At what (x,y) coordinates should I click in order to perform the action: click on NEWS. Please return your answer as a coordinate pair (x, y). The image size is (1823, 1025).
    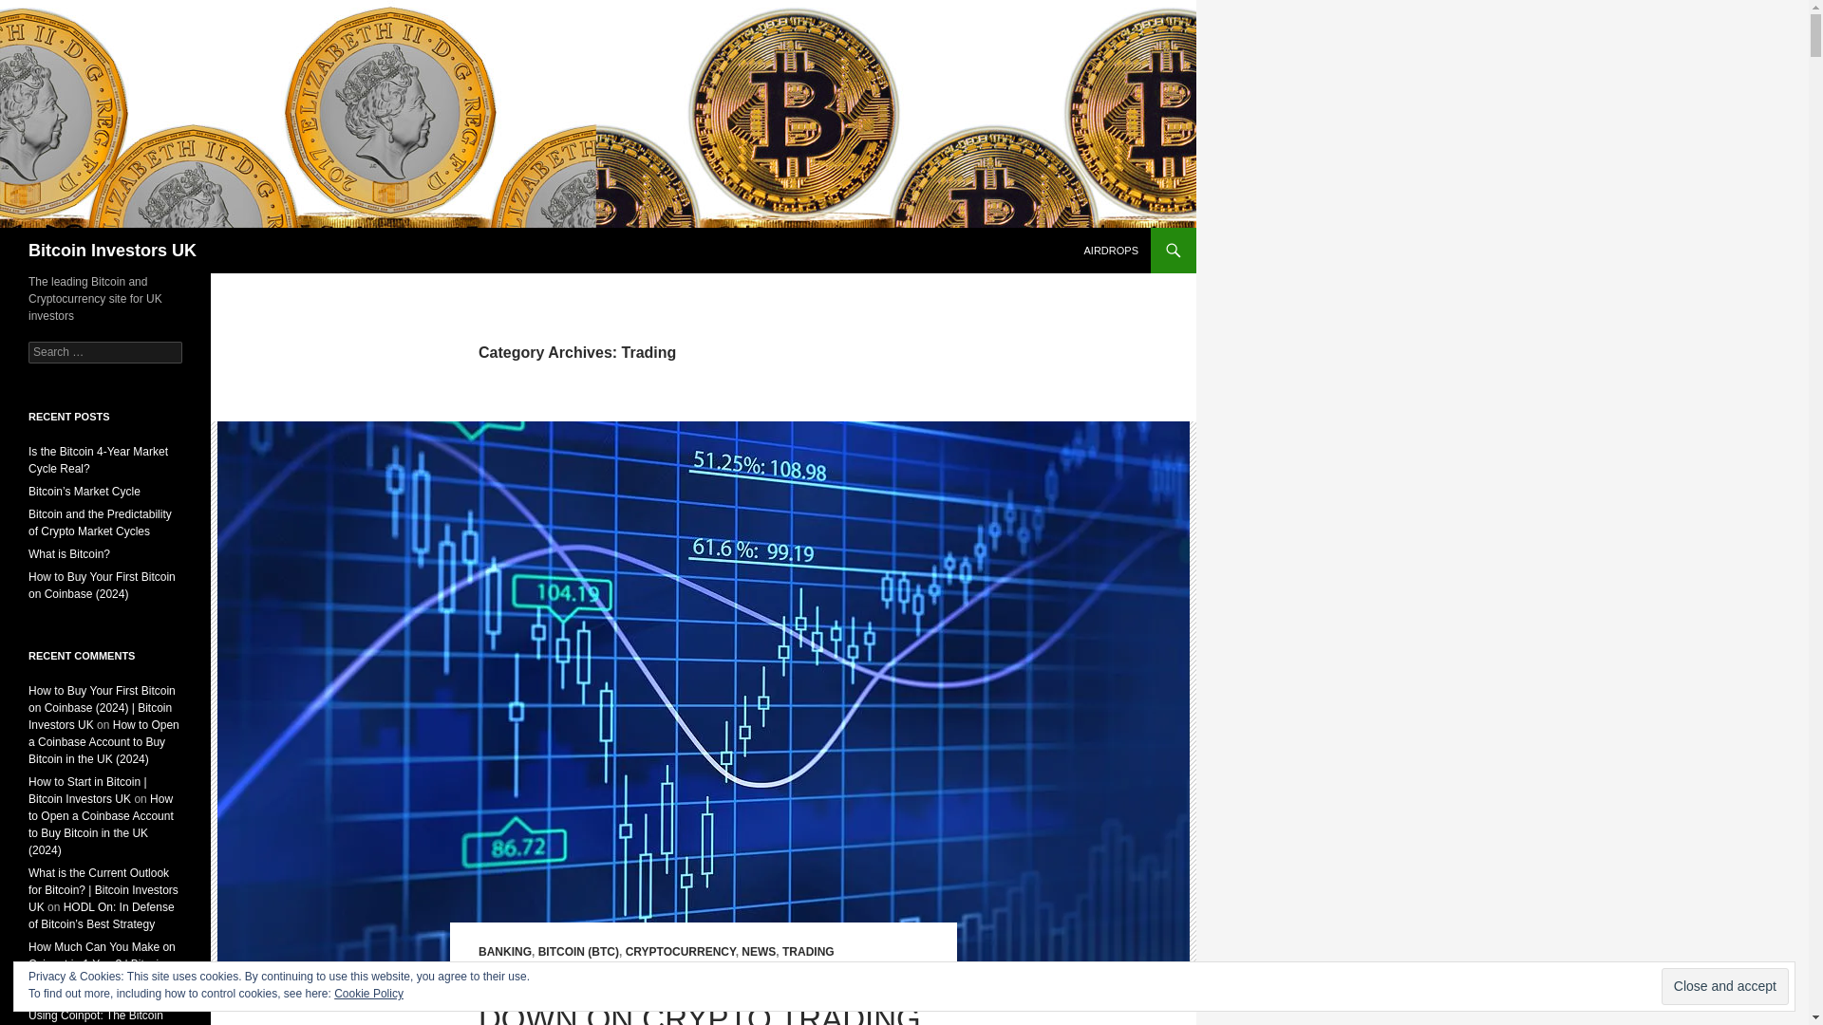
    Looking at the image, I should click on (759, 951).